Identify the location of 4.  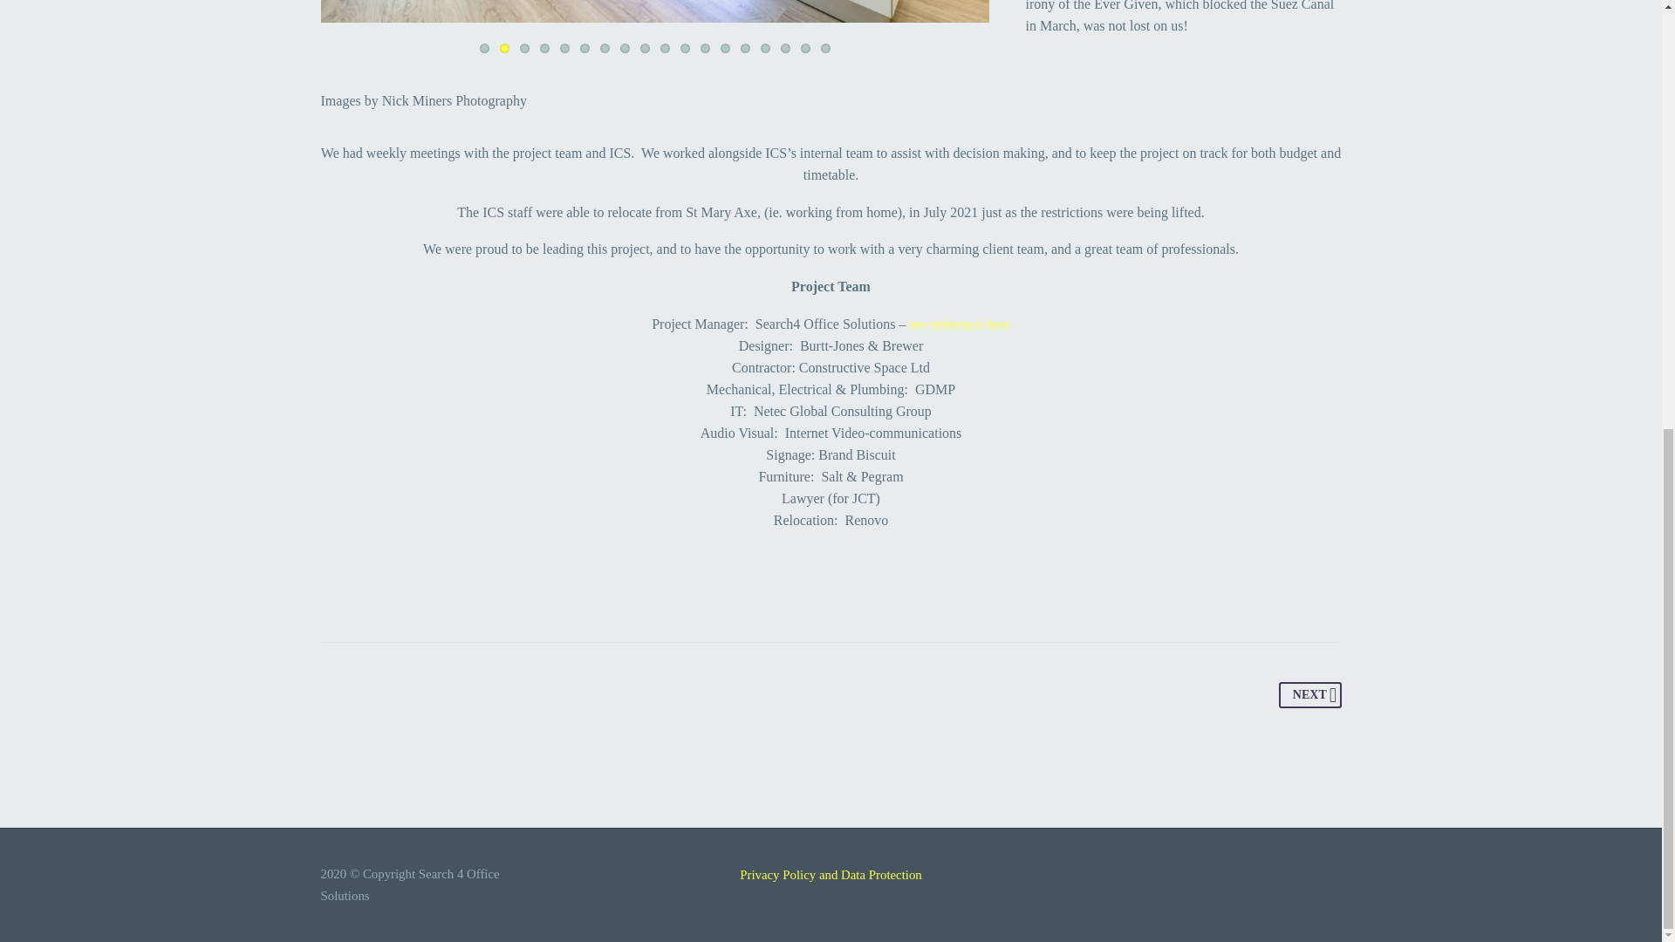
(544, 47).